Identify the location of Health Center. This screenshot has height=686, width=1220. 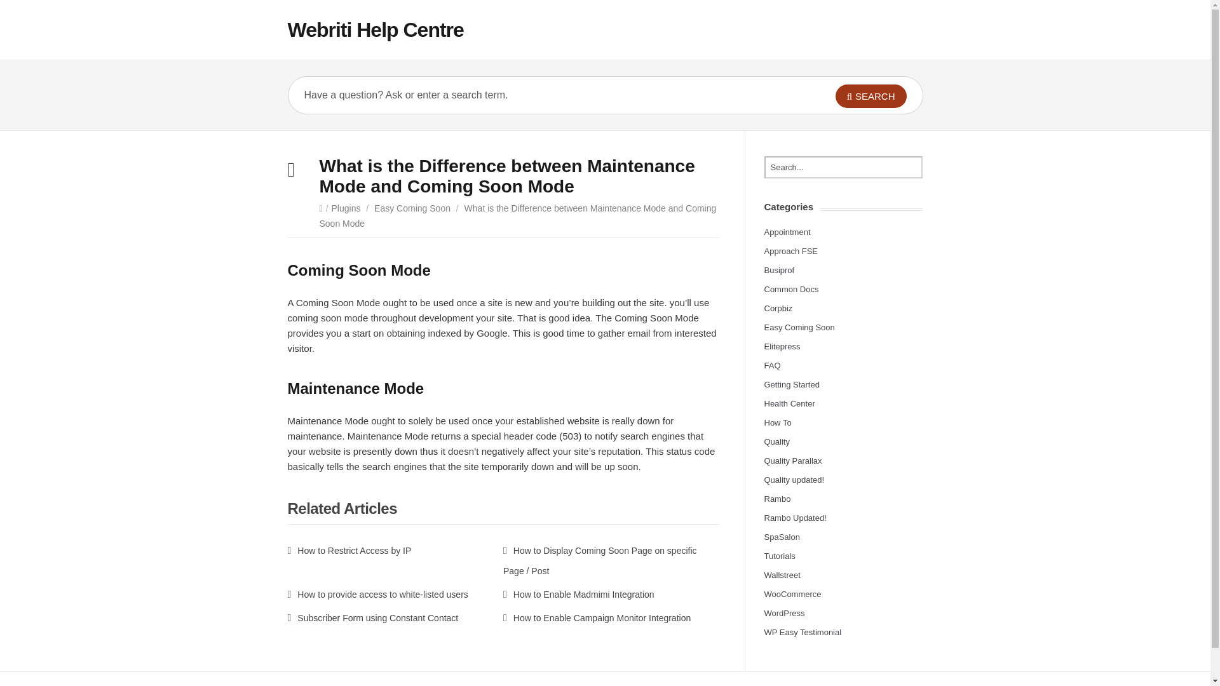
(789, 403).